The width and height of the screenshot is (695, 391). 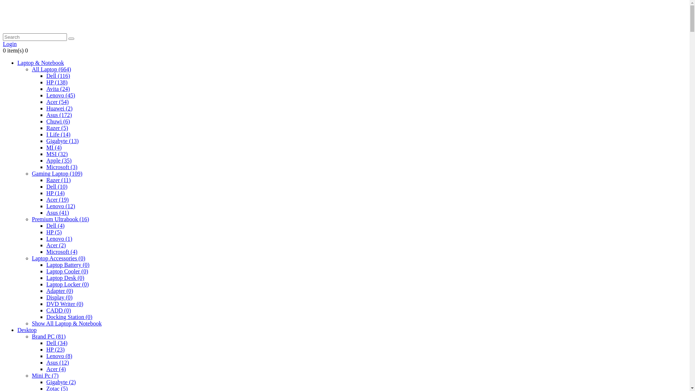 What do you see at coordinates (54, 232) in the screenshot?
I see `HP (5)` at bounding box center [54, 232].